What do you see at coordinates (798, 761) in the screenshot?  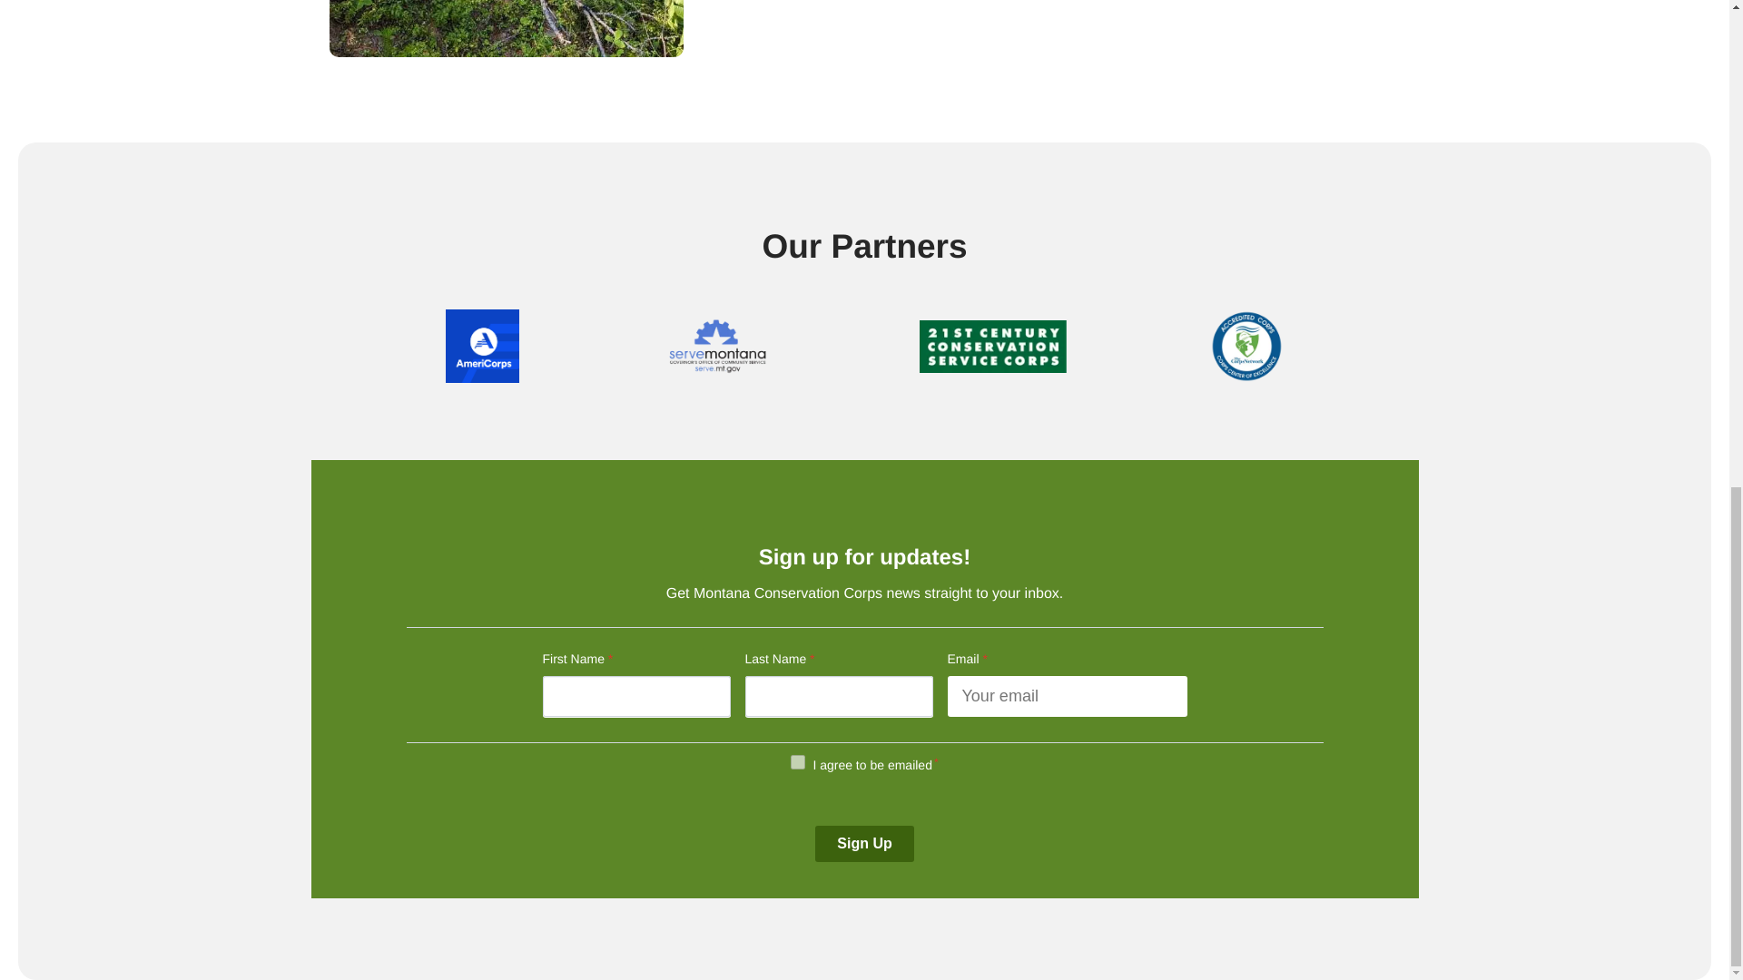 I see `on` at bounding box center [798, 761].